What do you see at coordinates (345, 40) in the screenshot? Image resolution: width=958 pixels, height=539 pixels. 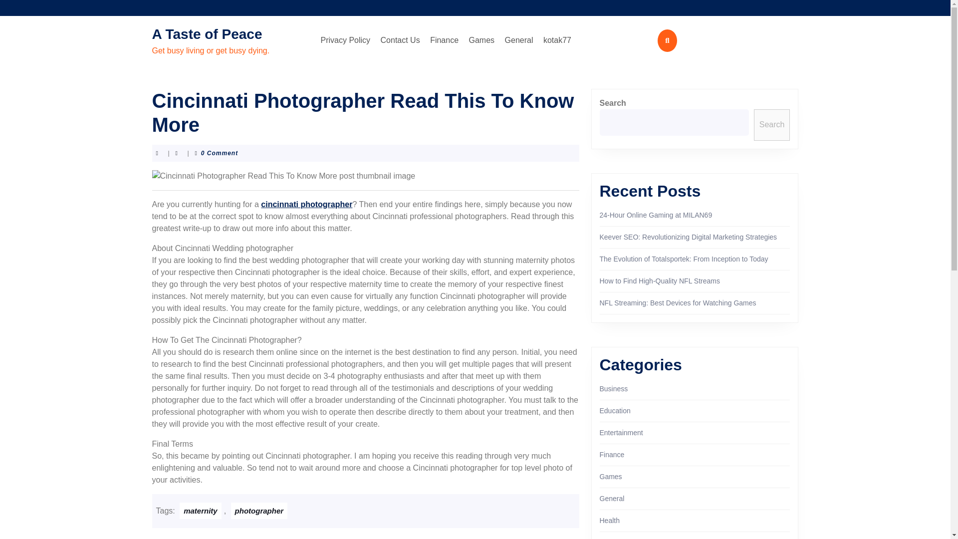 I see `Privacy Policy` at bounding box center [345, 40].